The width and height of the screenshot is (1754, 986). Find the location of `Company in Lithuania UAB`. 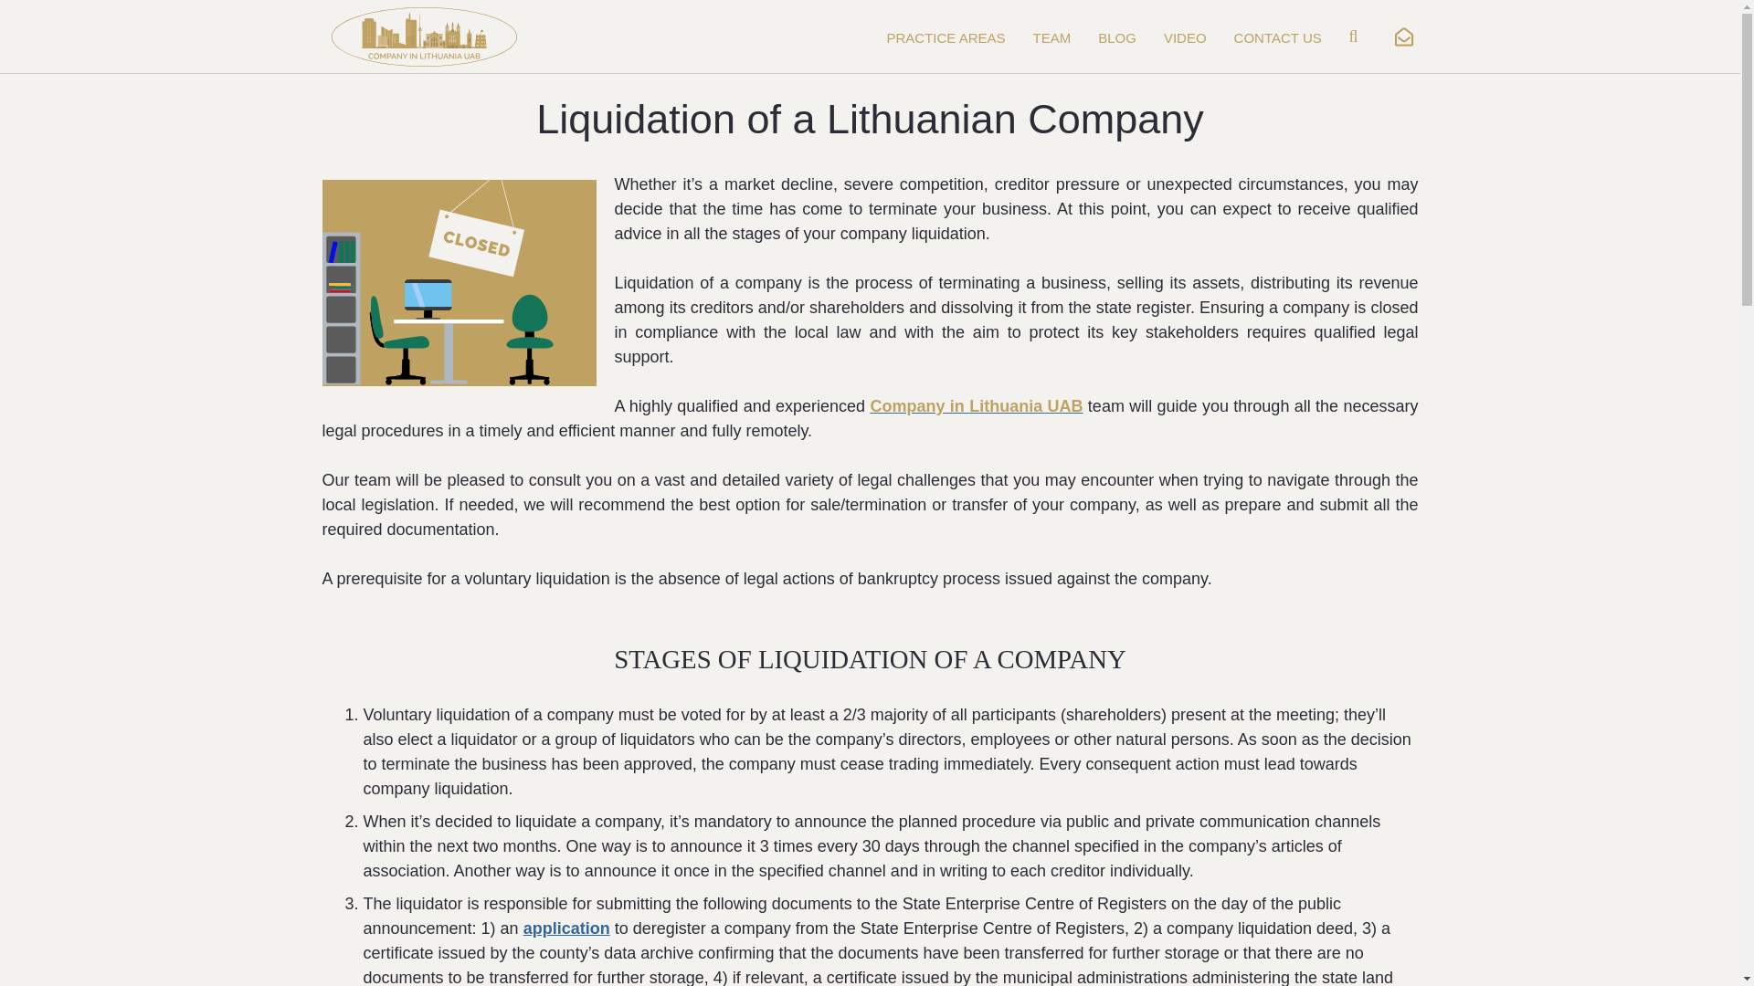

Company in Lithuania UAB is located at coordinates (976, 405).